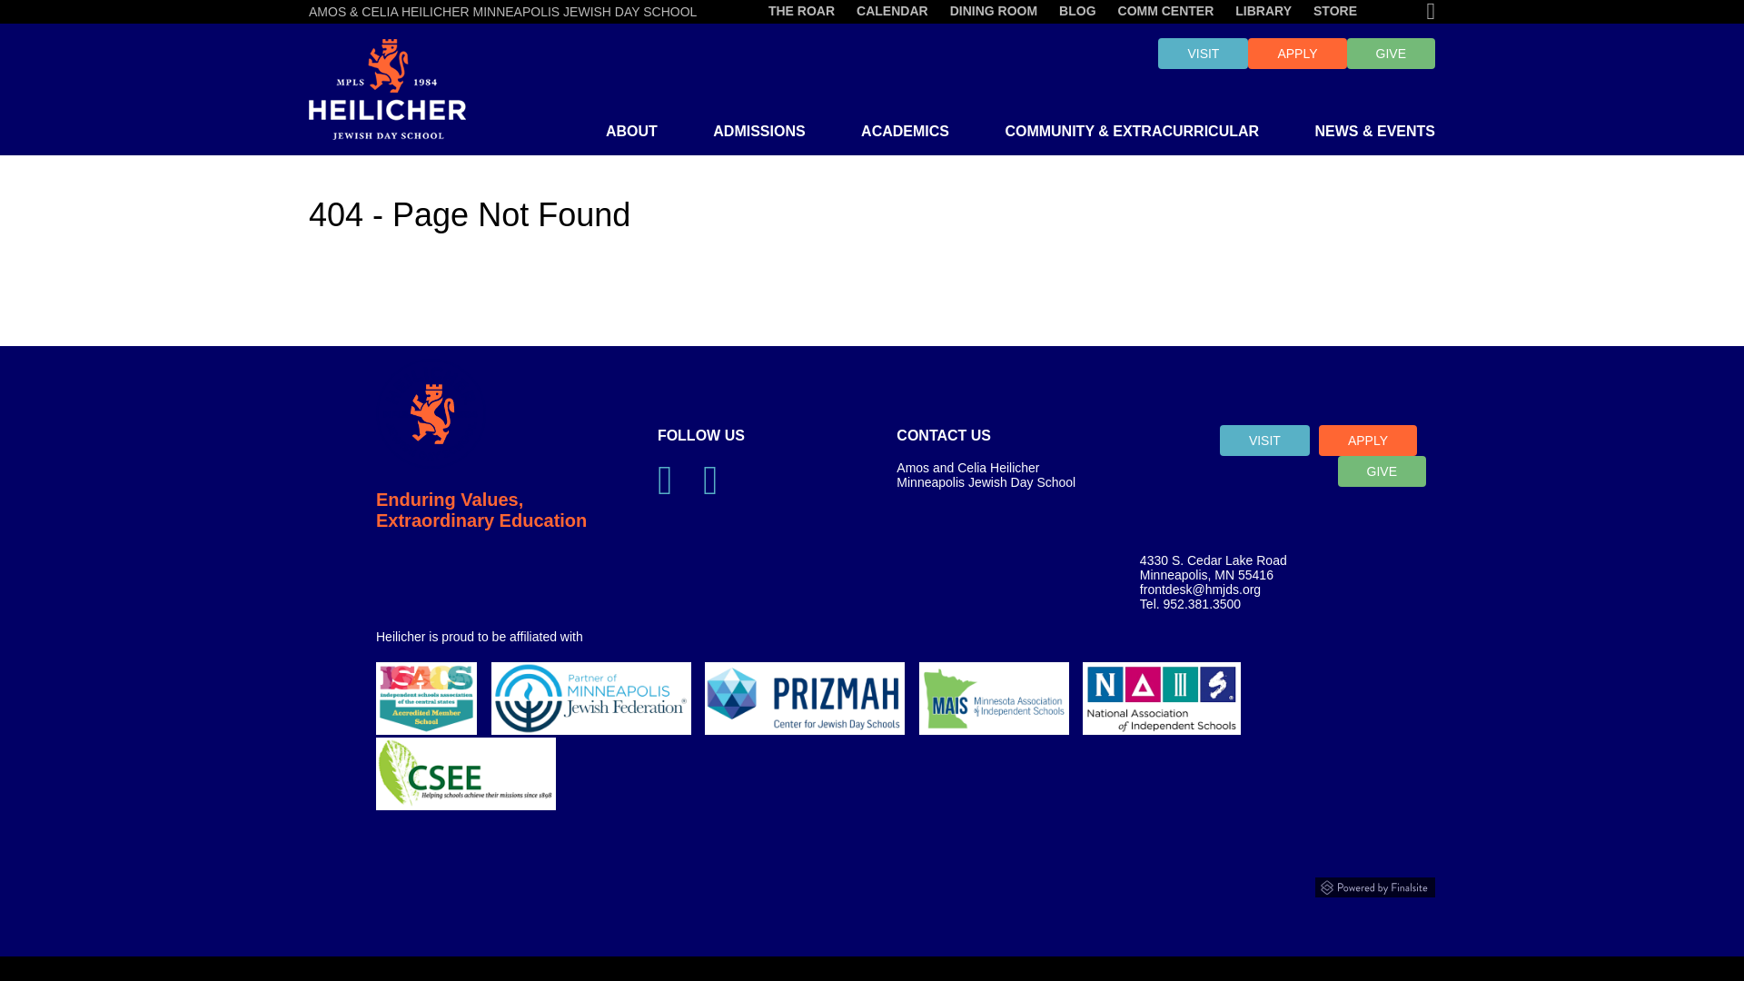 Image resolution: width=1744 pixels, height=981 pixels. Describe the element at coordinates (801, 11) in the screenshot. I see `THE ROAR` at that location.